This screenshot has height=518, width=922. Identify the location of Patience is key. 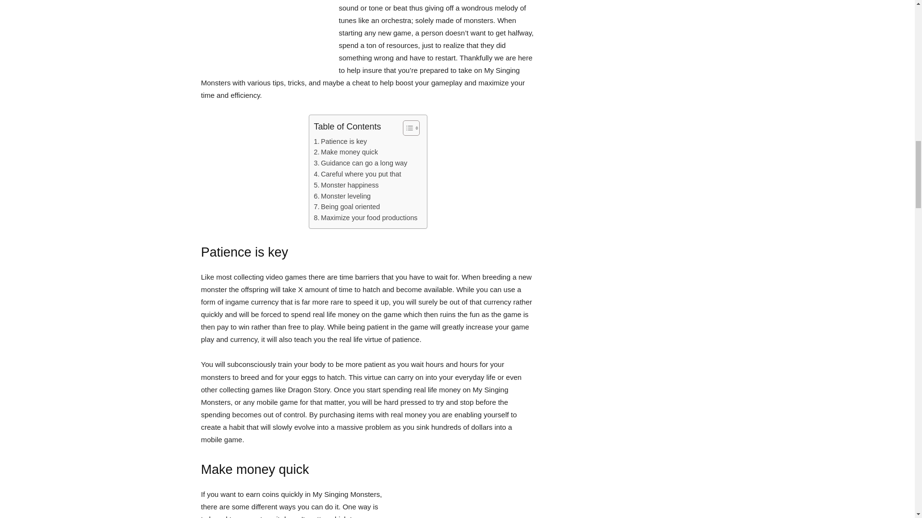
(340, 141).